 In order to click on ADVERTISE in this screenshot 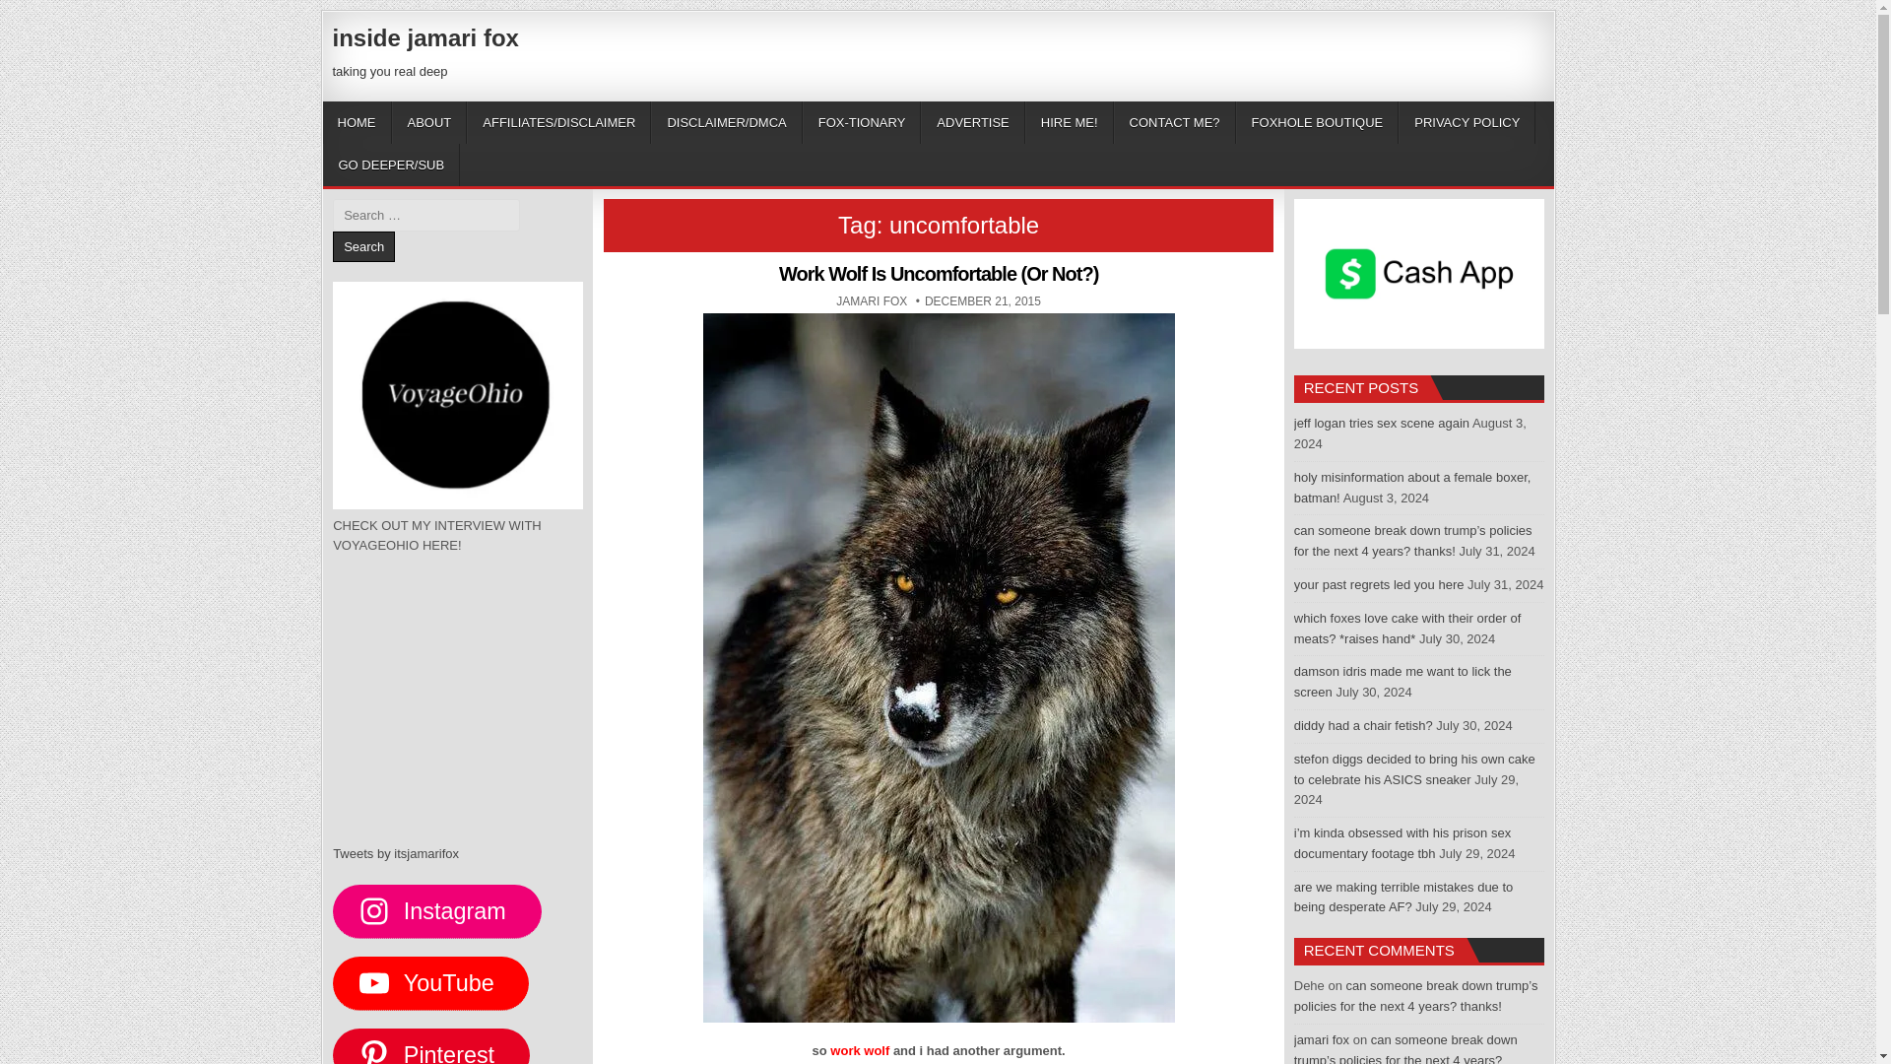, I will do `click(1069, 122)`.